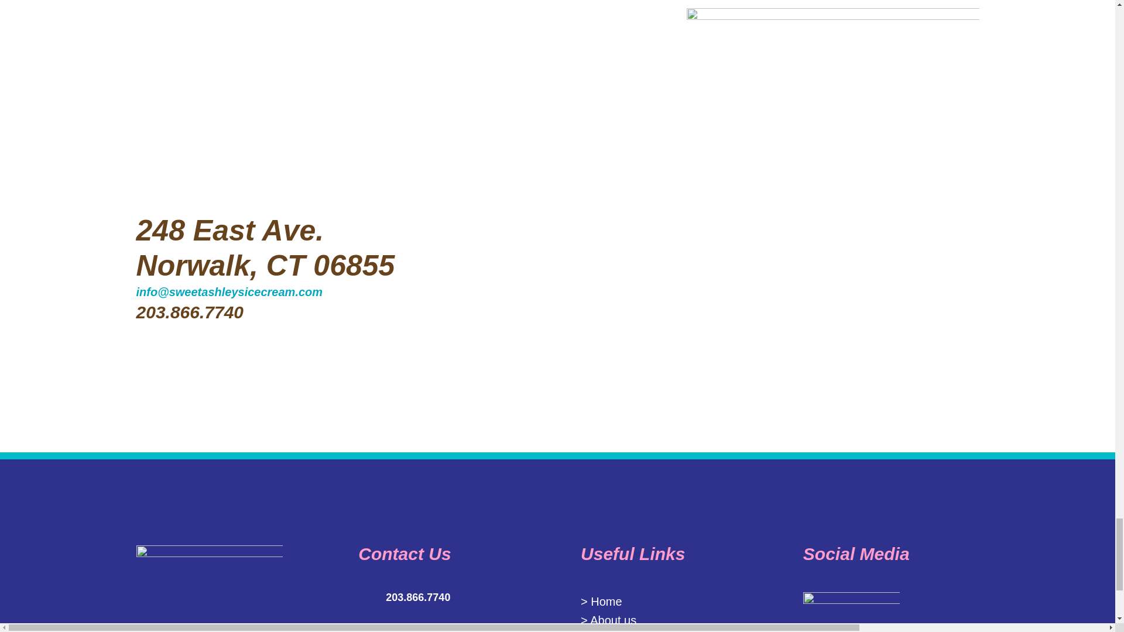 The image size is (1124, 632). What do you see at coordinates (418, 597) in the screenshot?
I see `203.866.7740` at bounding box center [418, 597].